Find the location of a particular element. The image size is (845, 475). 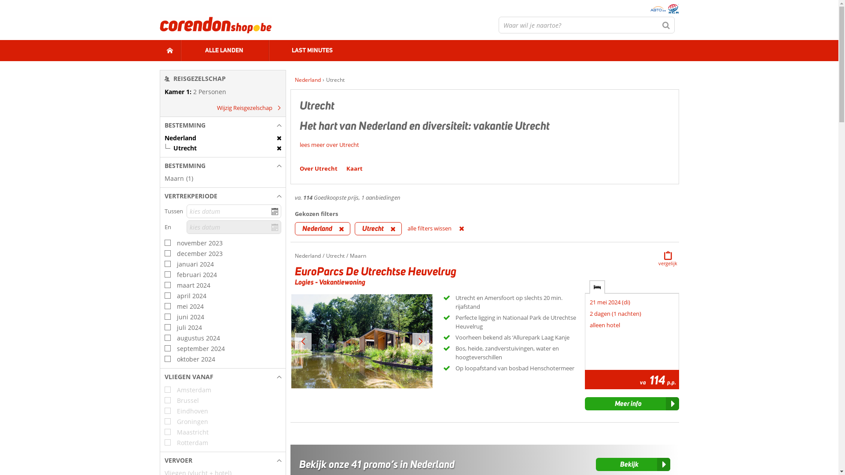

Utrecht is located at coordinates (223, 148).